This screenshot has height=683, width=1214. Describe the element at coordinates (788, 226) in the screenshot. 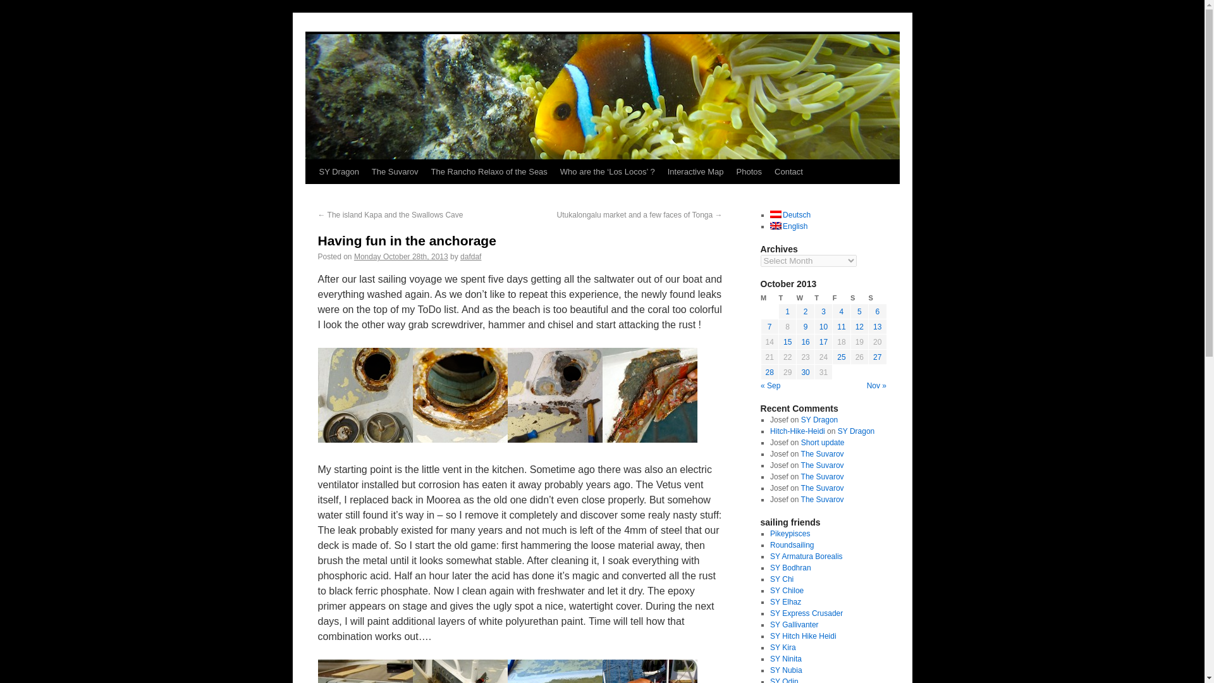

I see `English` at that location.